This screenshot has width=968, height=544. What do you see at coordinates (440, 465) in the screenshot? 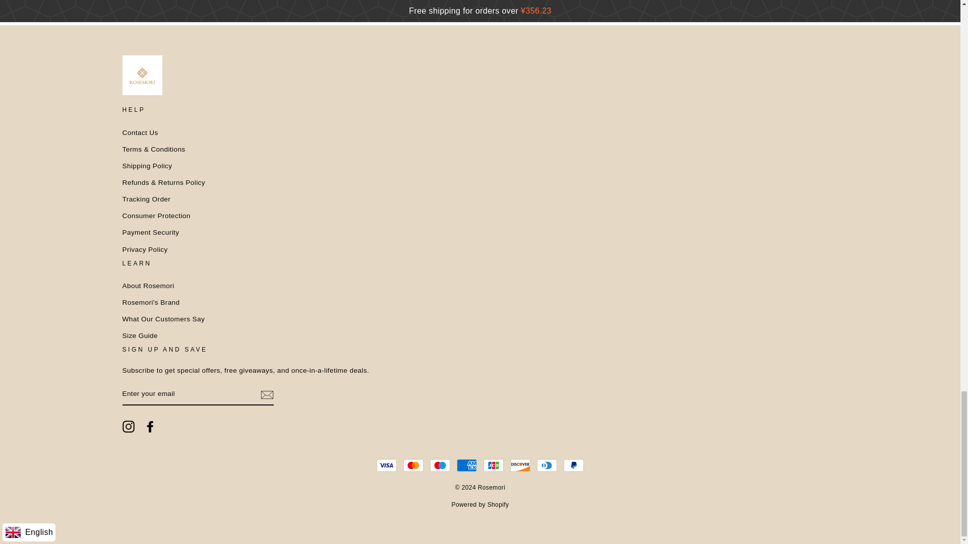
I see `Maestro` at bounding box center [440, 465].